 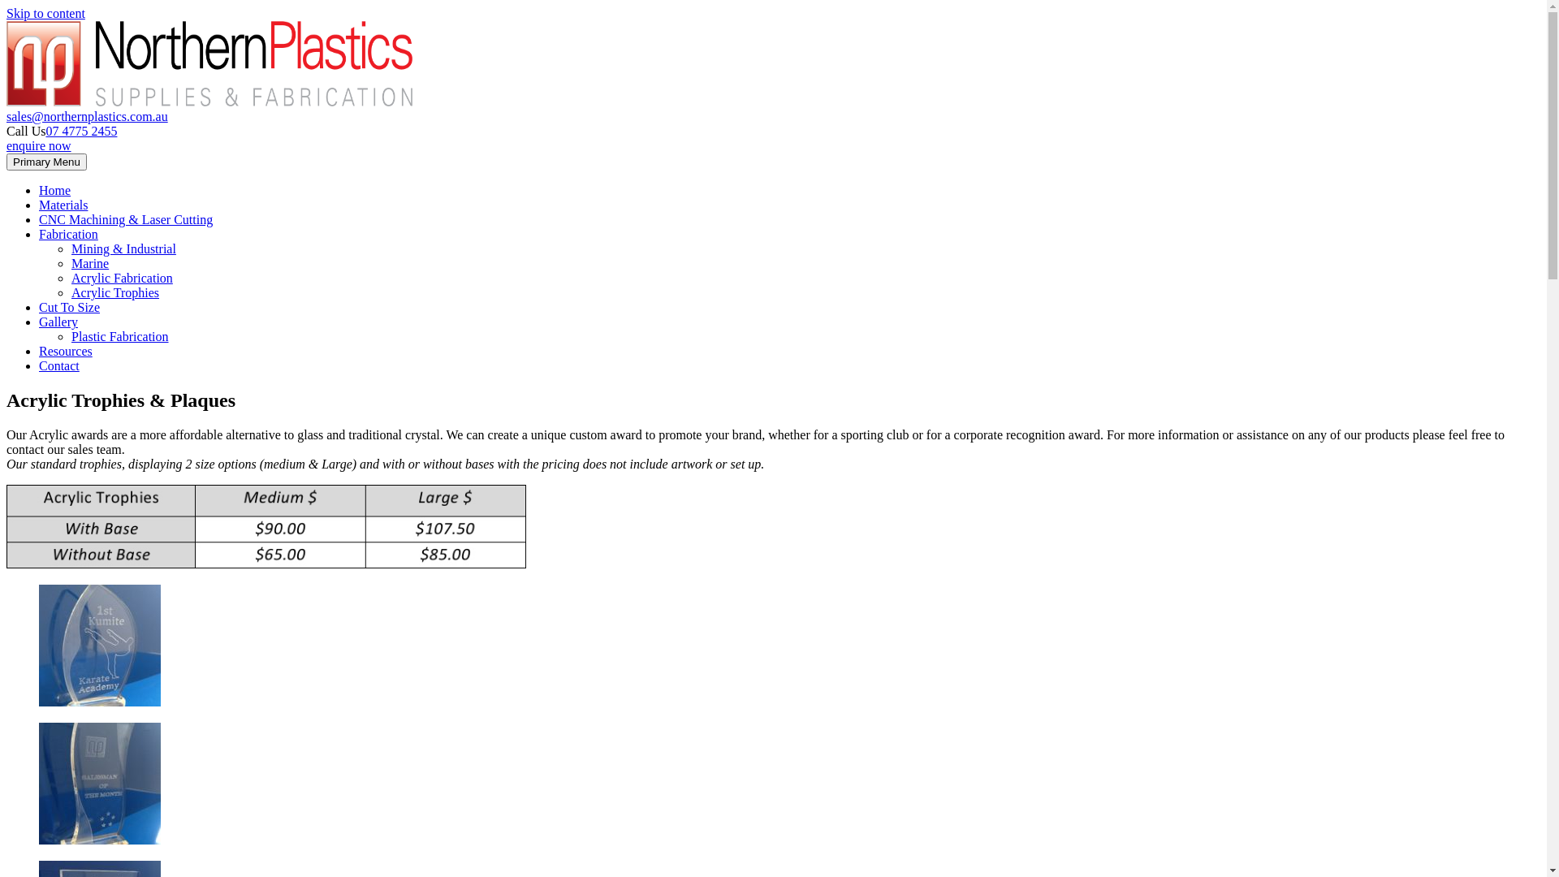 I want to click on Fabrication, so click(x=68, y=234).